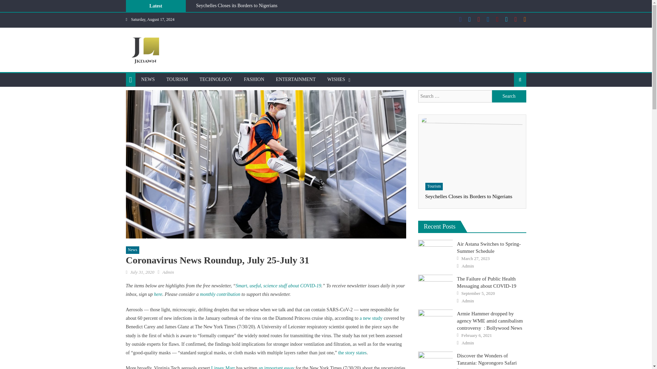 This screenshot has width=657, height=369. Describe the element at coordinates (472, 148) in the screenshot. I see `Seychelles Closes its Borders to Nigerians` at that location.